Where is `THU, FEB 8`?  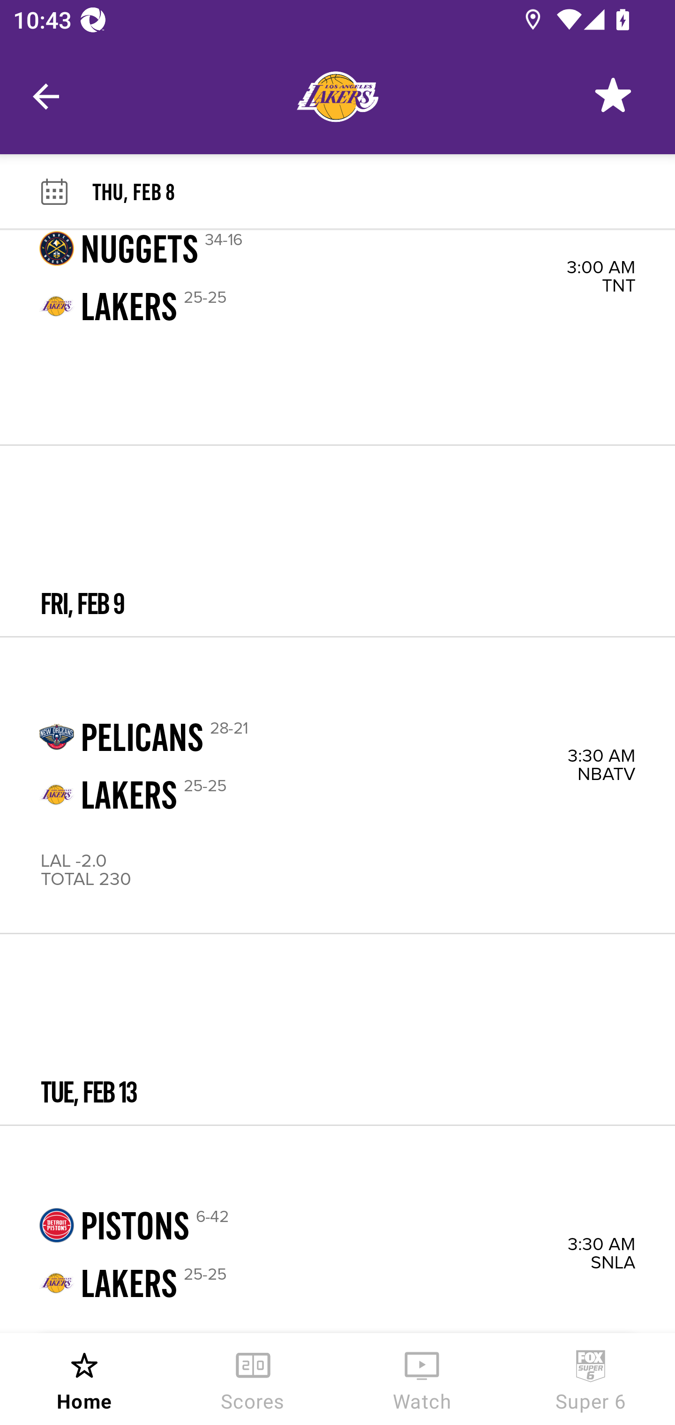
THU, FEB 8 is located at coordinates (383, 191).